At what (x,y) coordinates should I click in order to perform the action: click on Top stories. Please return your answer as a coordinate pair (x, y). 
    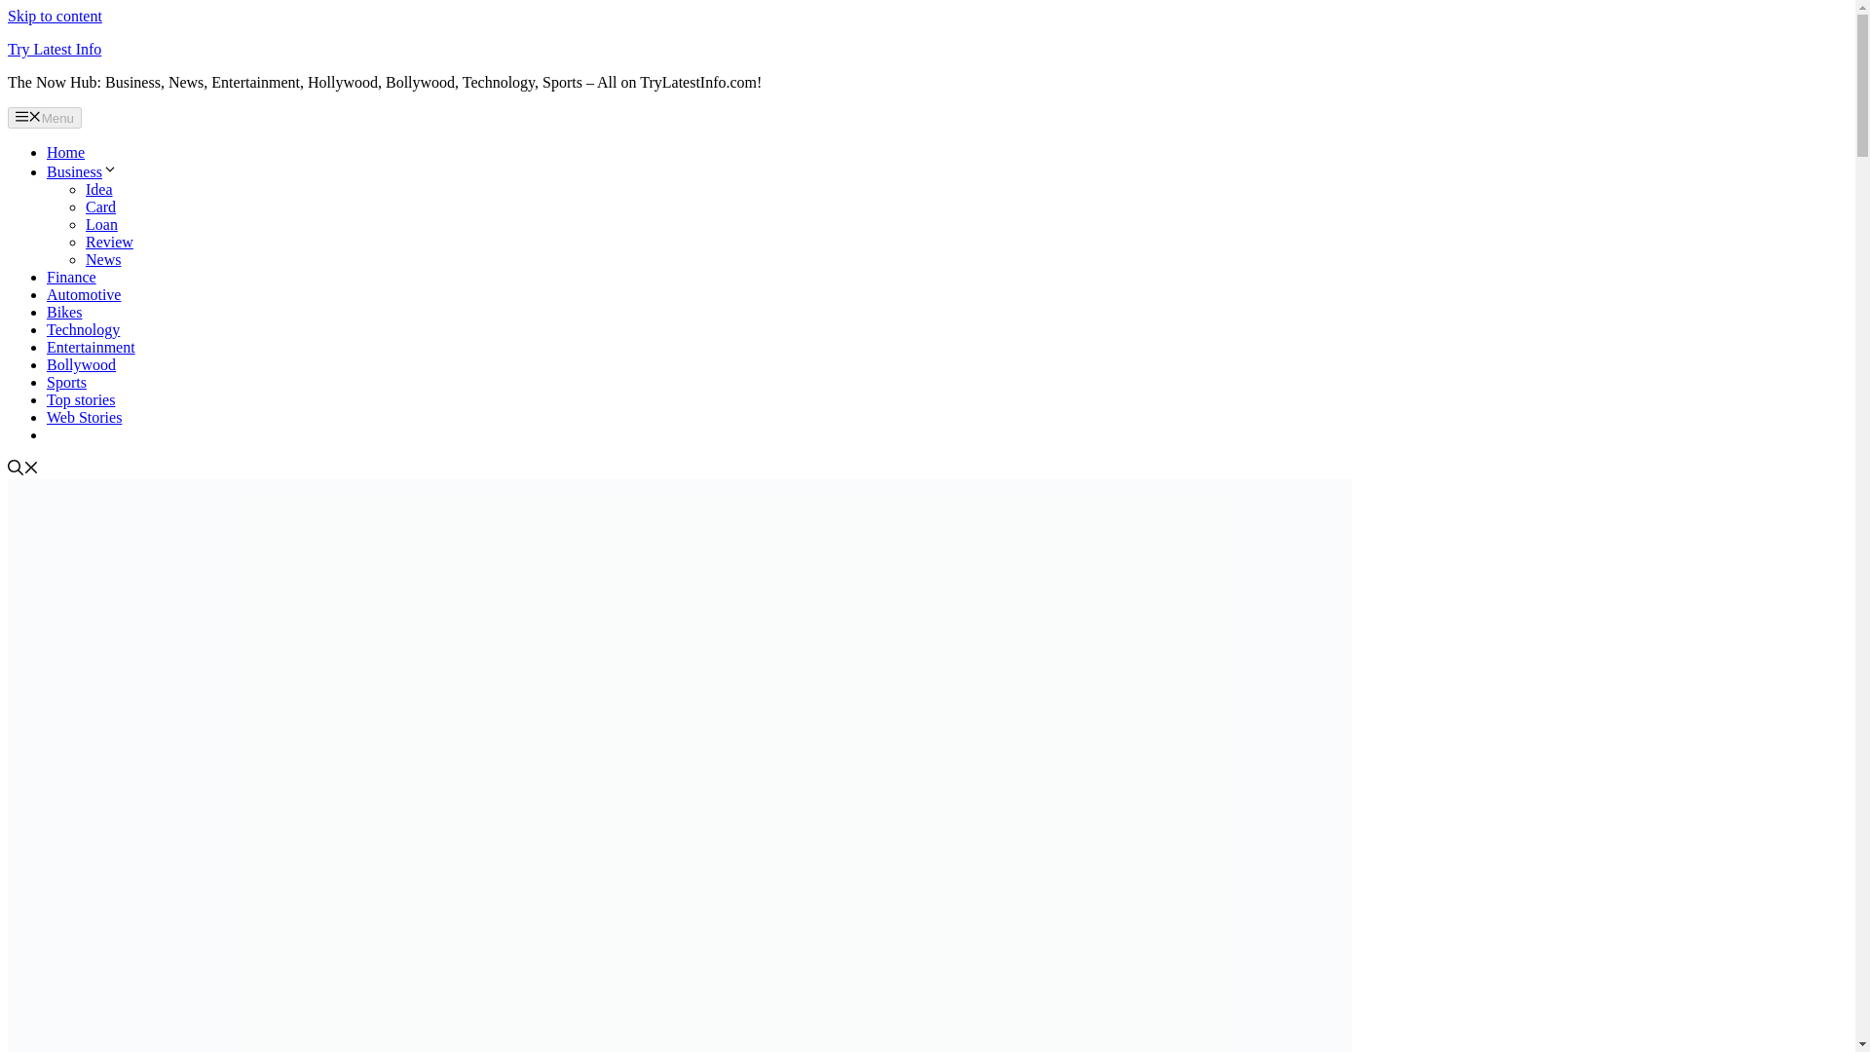
    Looking at the image, I should click on (80, 399).